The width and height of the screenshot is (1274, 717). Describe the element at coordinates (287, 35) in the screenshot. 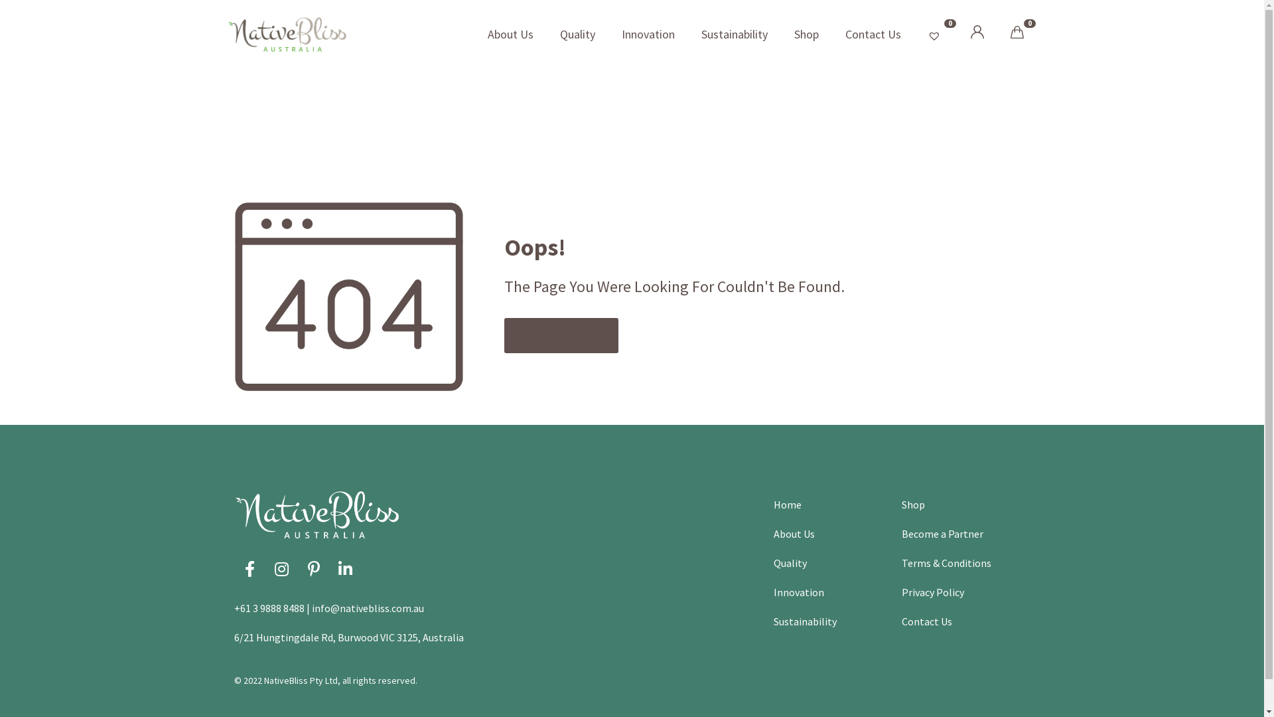

I see `Logo` at that location.